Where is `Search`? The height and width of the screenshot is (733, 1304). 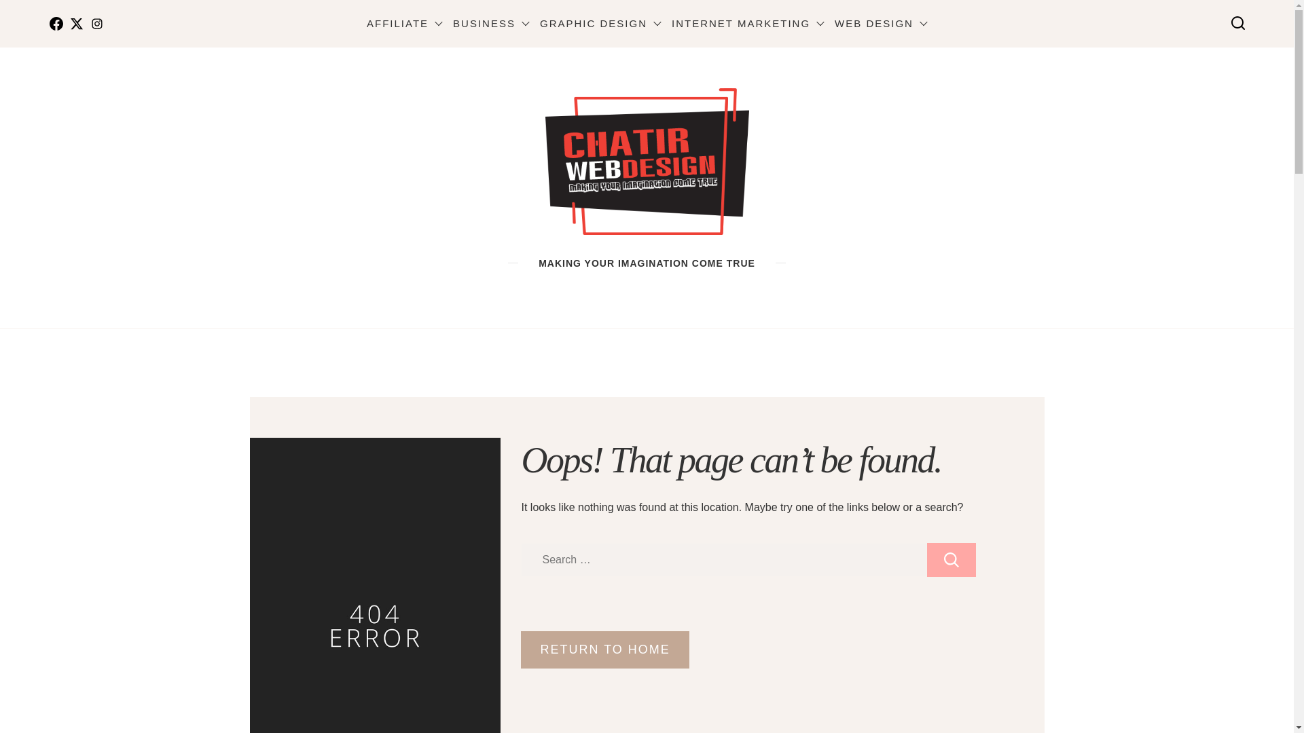
Search is located at coordinates (951, 559).